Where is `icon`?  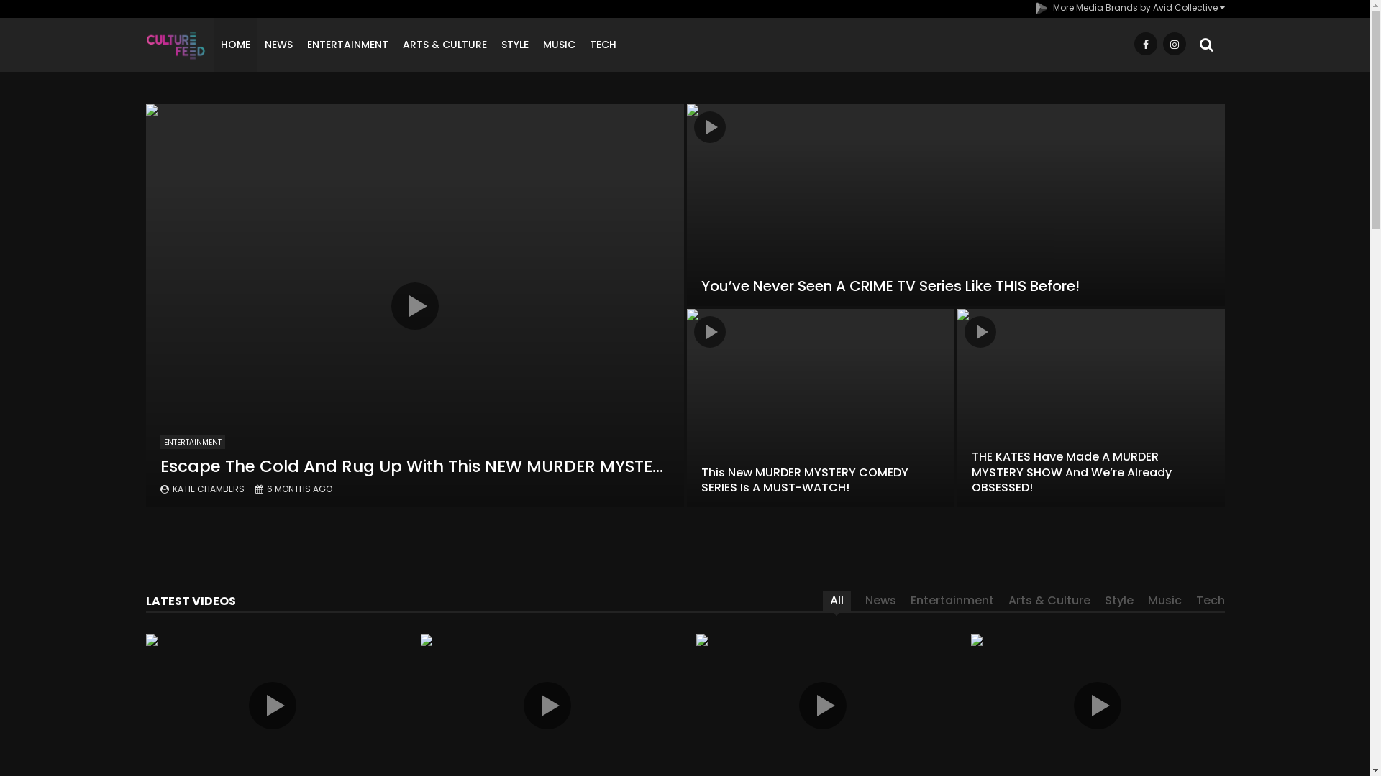
icon is located at coordinates (547, 706).